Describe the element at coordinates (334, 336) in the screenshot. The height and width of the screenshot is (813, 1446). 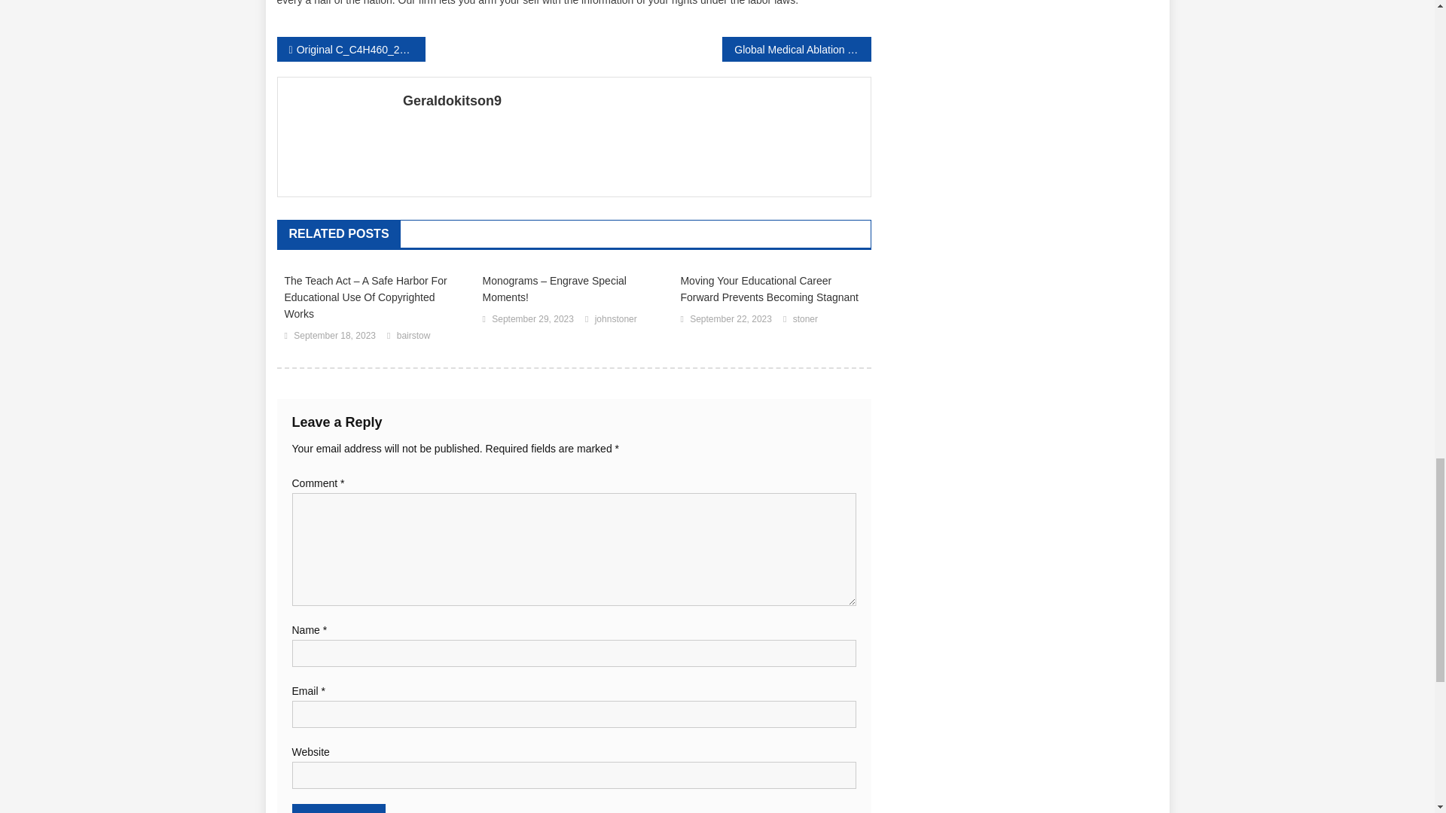
I see `September 18, 2023` at that location.